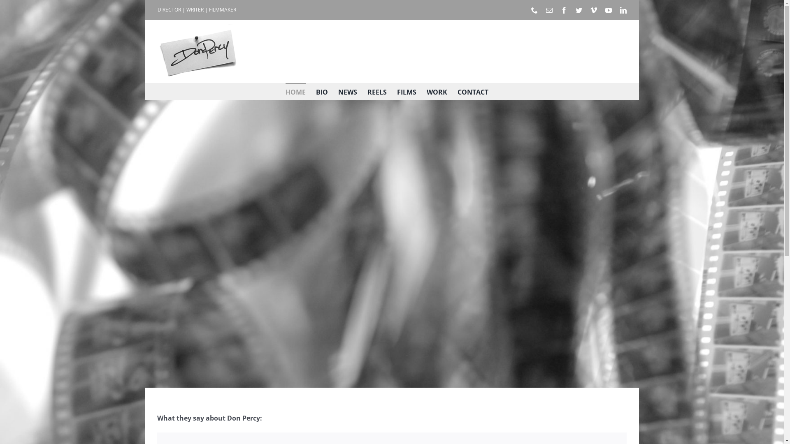 Image resolution: width=790 pixels, height=444 pixels. I want to click on NEWS, so click(348, 91).